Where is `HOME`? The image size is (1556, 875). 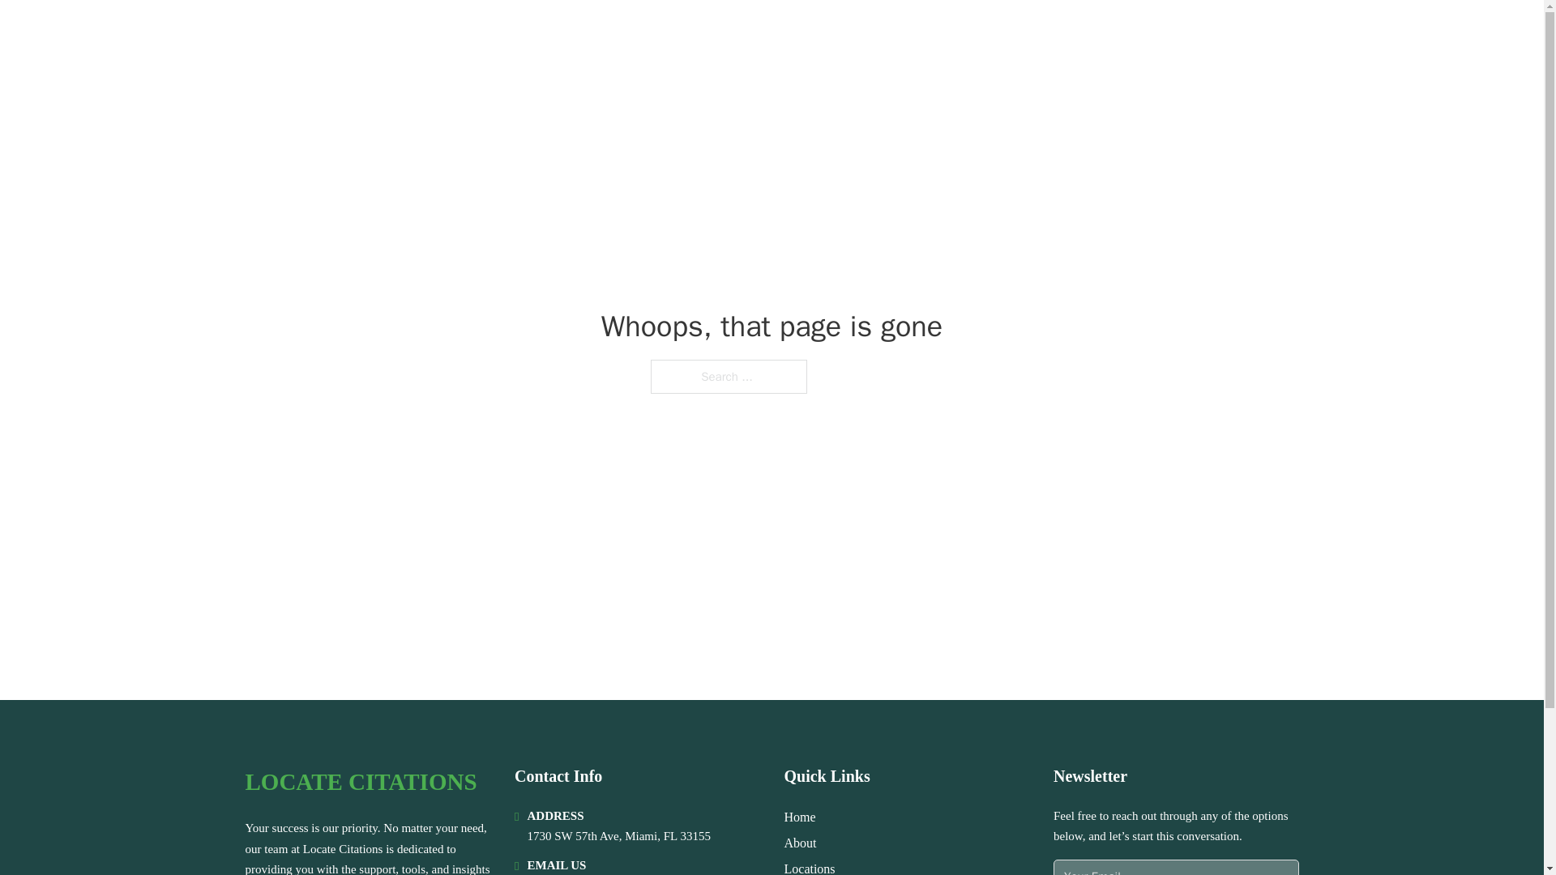
HOME is located at coordinates (1096, 34).